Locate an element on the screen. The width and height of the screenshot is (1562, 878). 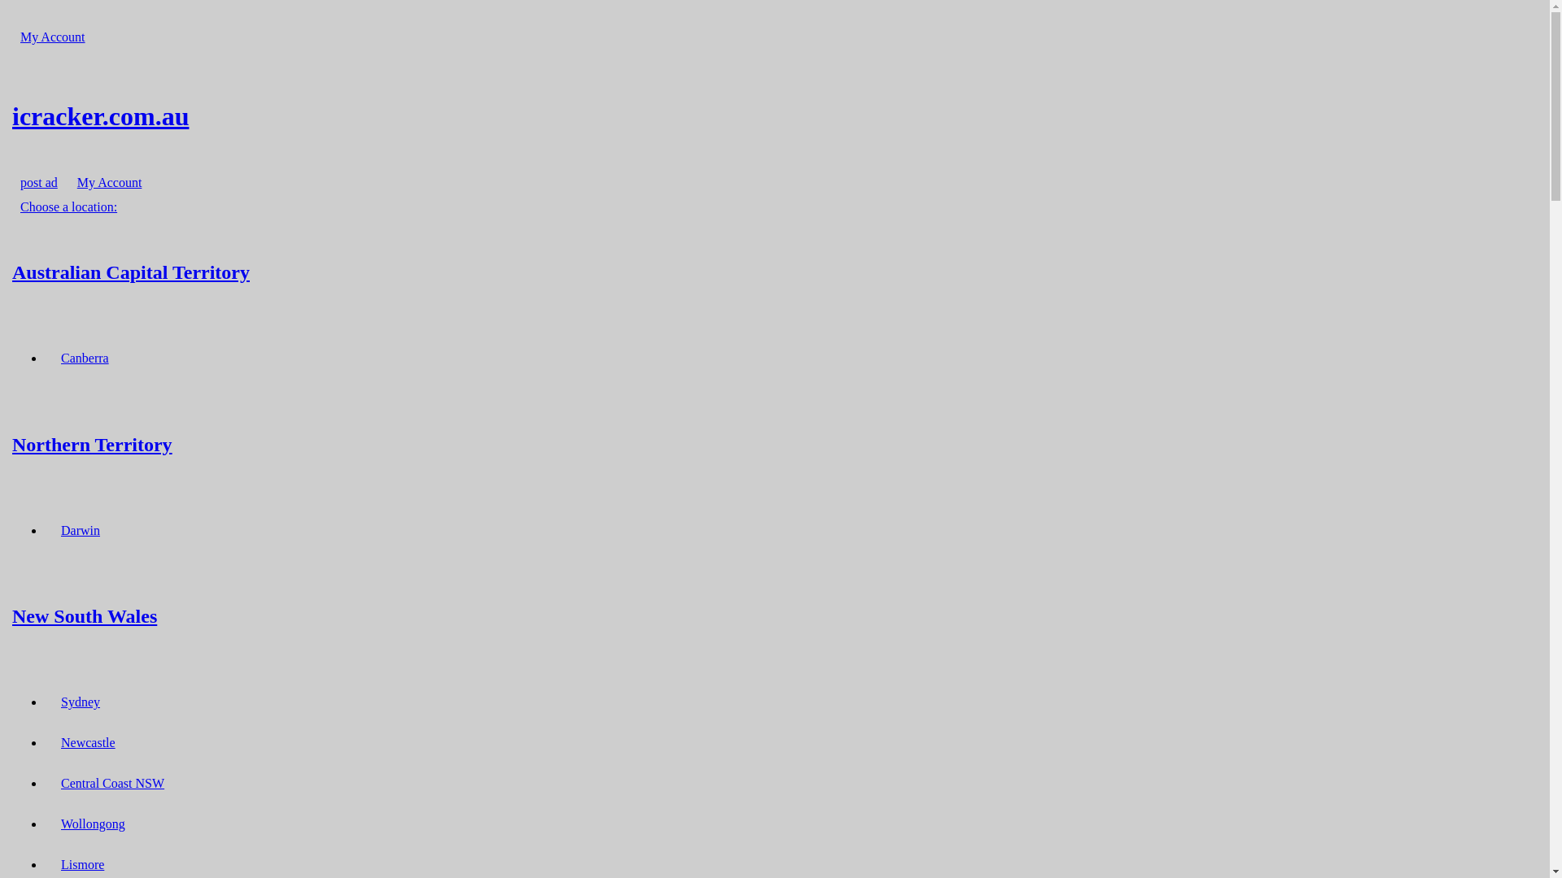
Wollongong is located at coordinates (93, 824).